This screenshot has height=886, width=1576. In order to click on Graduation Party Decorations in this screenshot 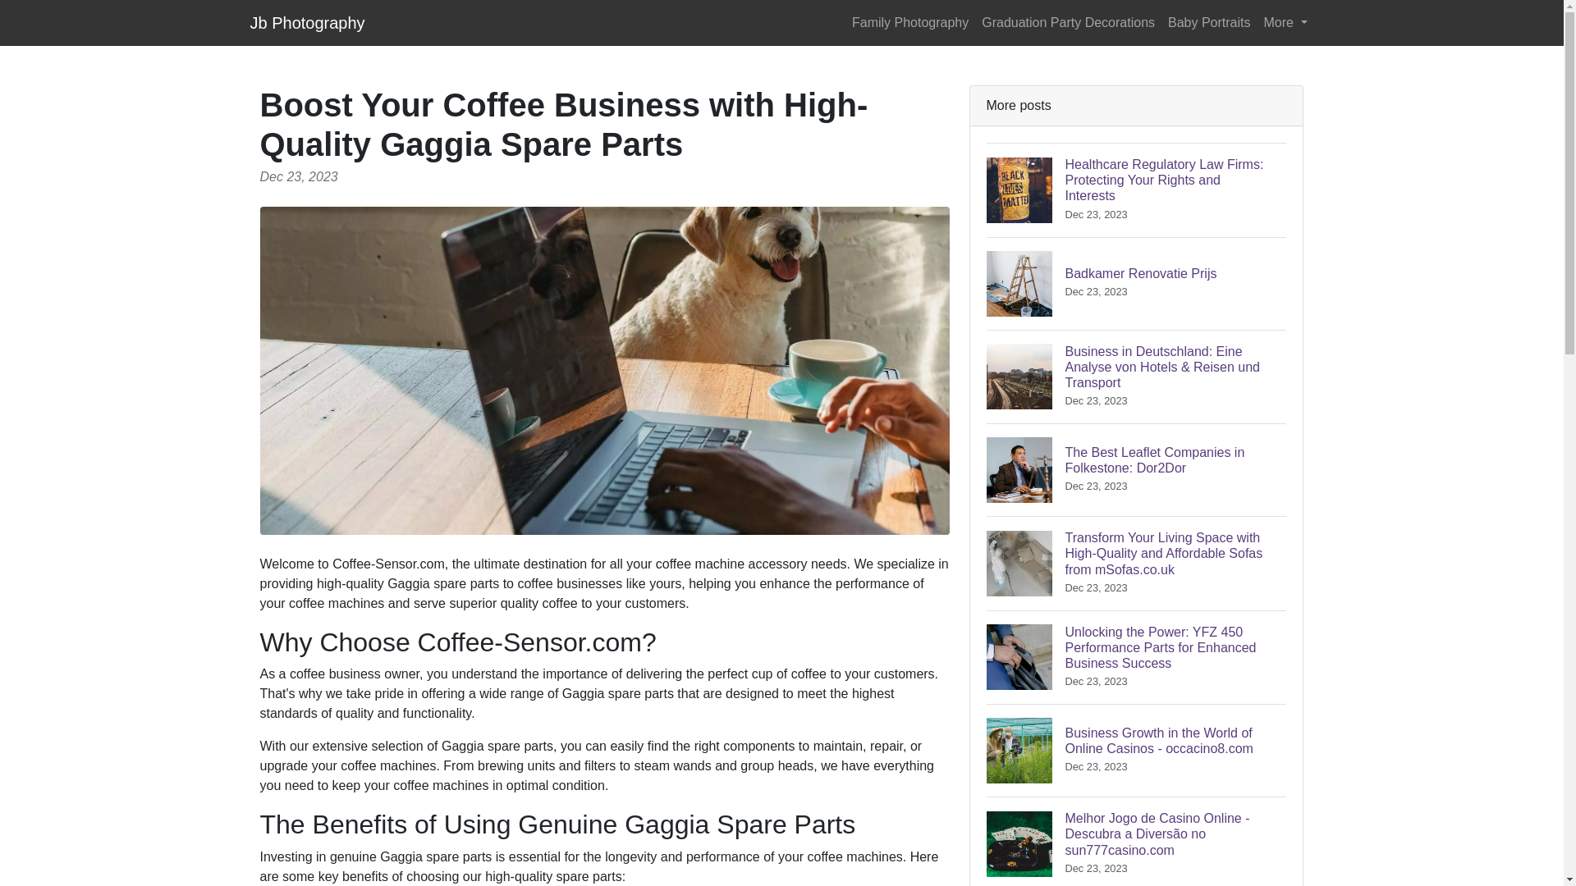, I will do `click(1208, 22)`.